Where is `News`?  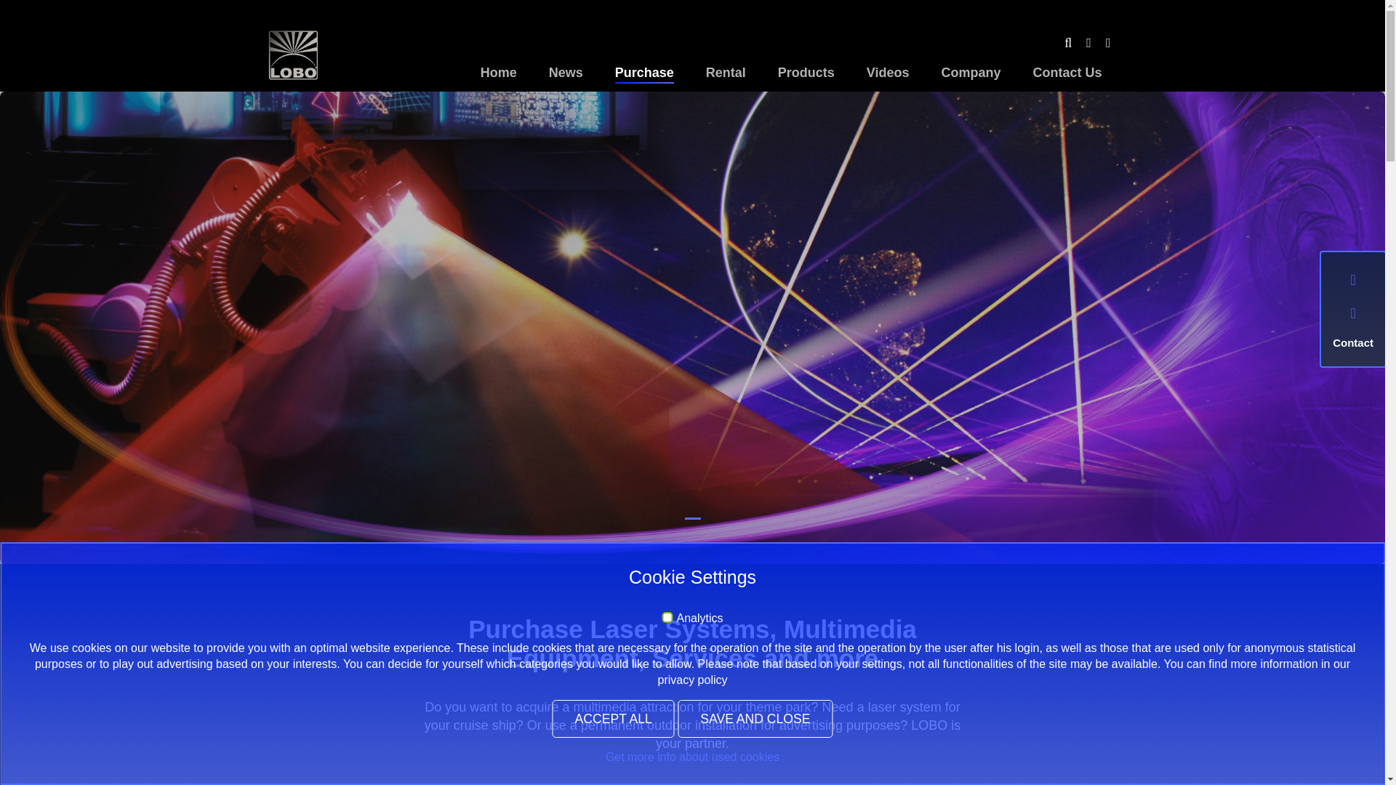 News is located at coordinates (566, 74).